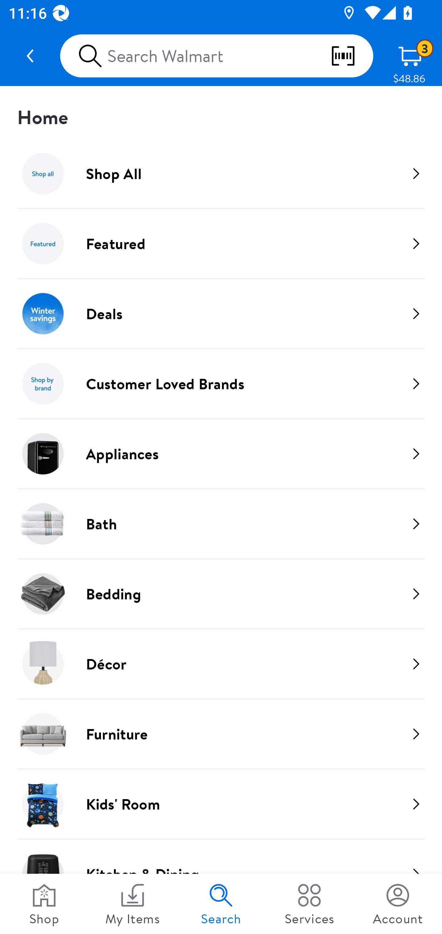 The height and width of the screenshot is (934, 442). I want to click on Shop, so click(44, 904).